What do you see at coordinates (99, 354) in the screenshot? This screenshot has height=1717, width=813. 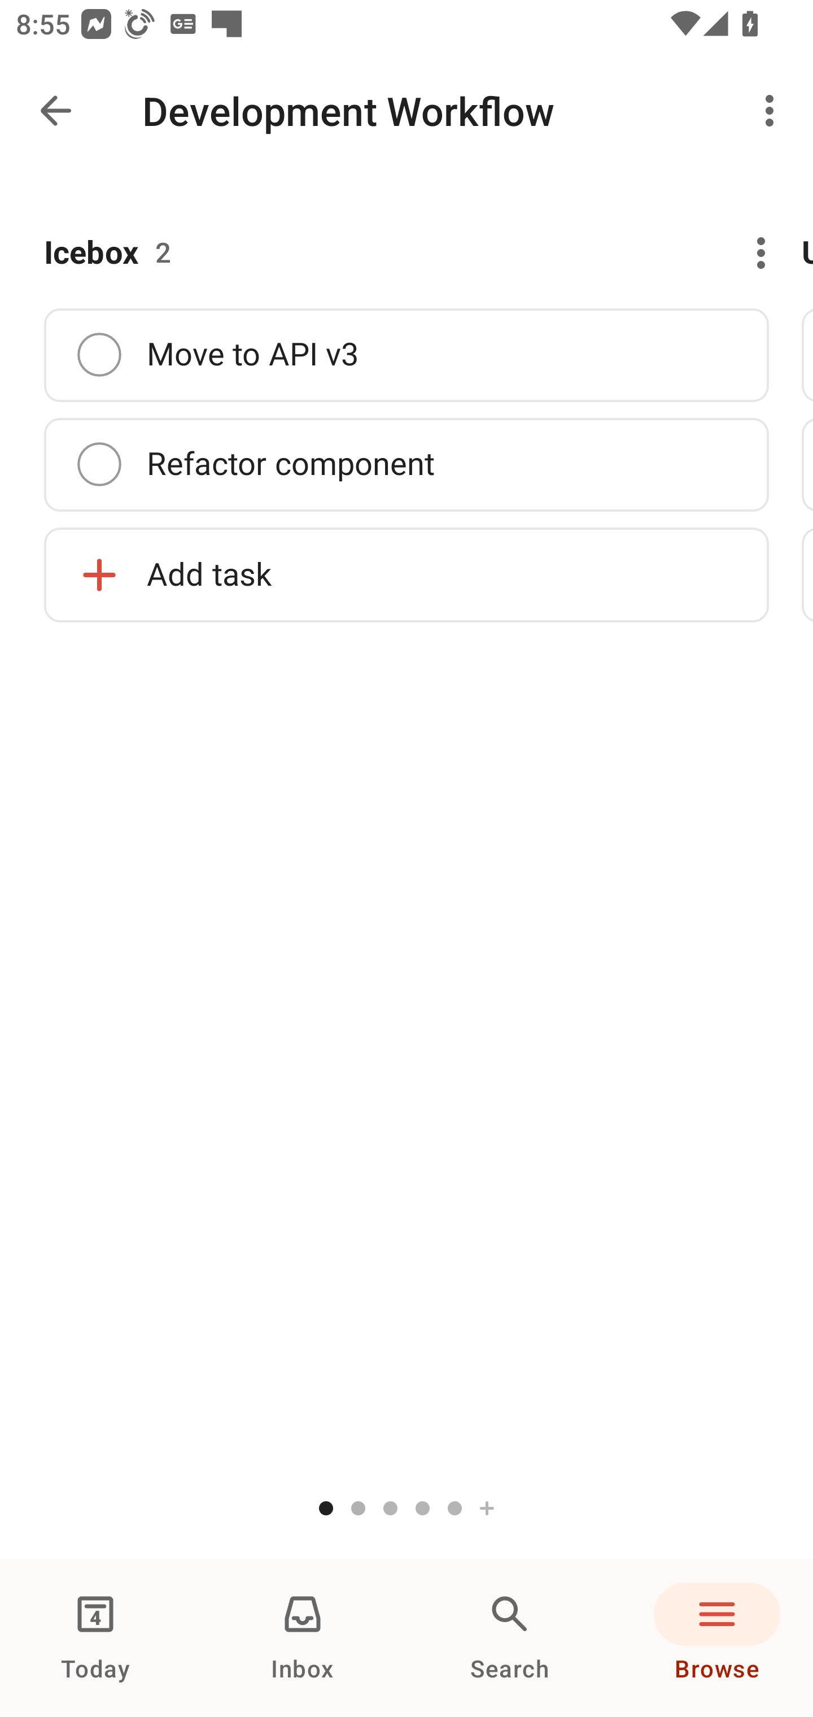 I see `Complete` at bounding box center [99, 354].